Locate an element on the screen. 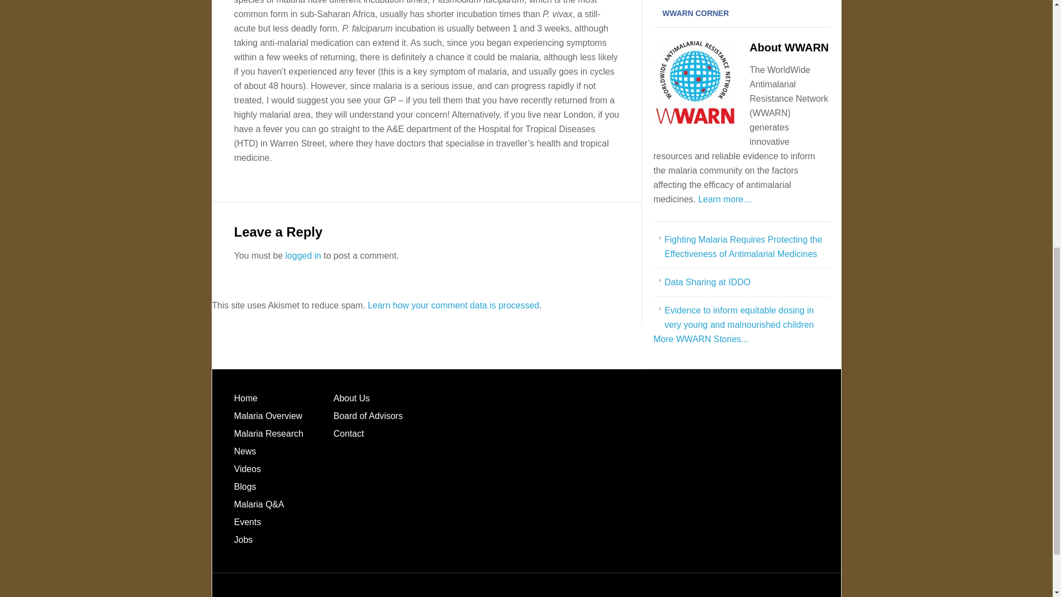  About WWARN is located at coordinates (789, 48).